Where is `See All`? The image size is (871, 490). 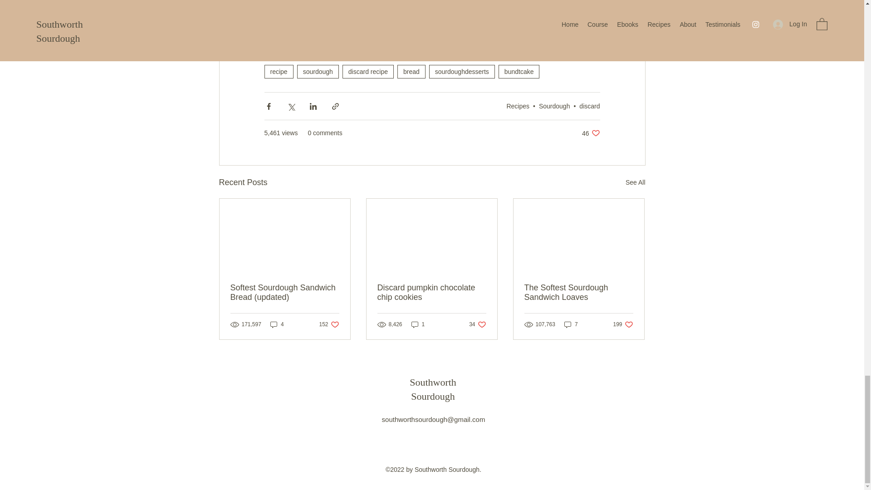 See All is located at coordinates (411, 71).